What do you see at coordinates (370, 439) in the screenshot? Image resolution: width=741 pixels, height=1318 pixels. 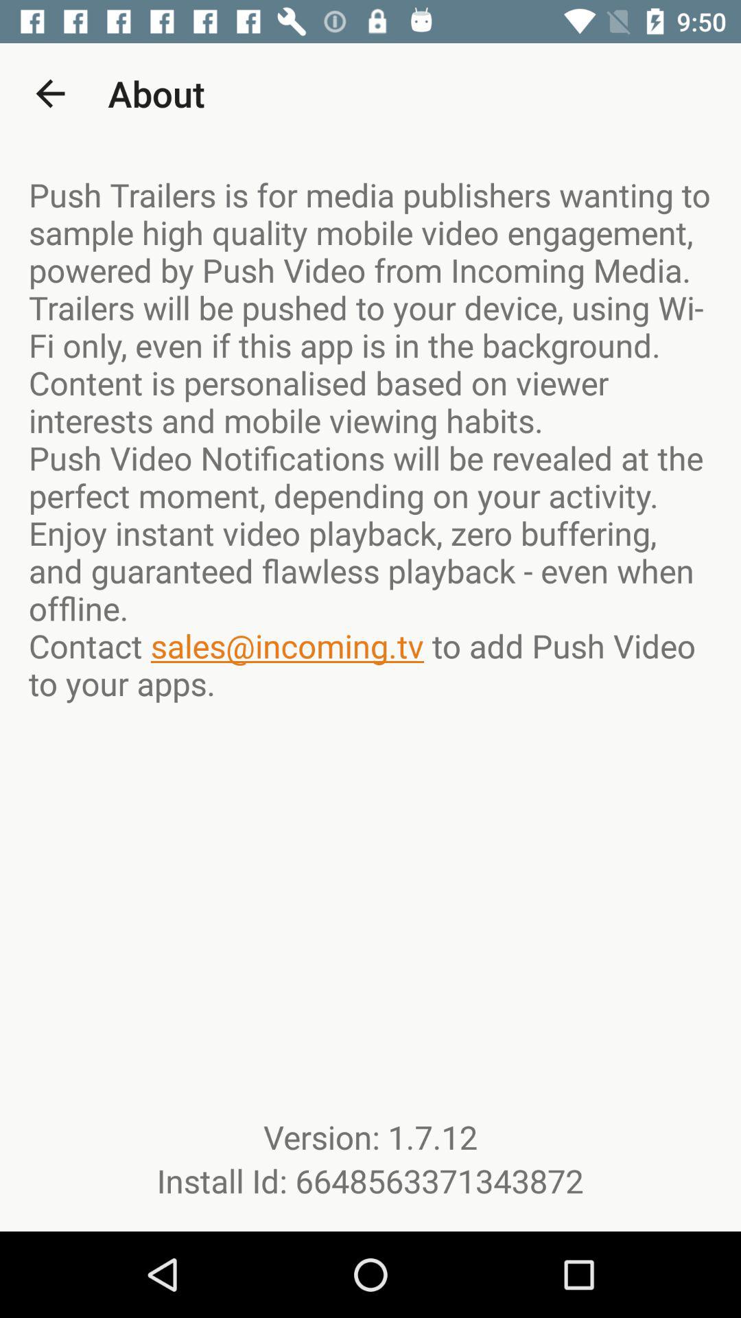 I see `turn on the icon above version 1 7 item` at bounding box center [370, 439].